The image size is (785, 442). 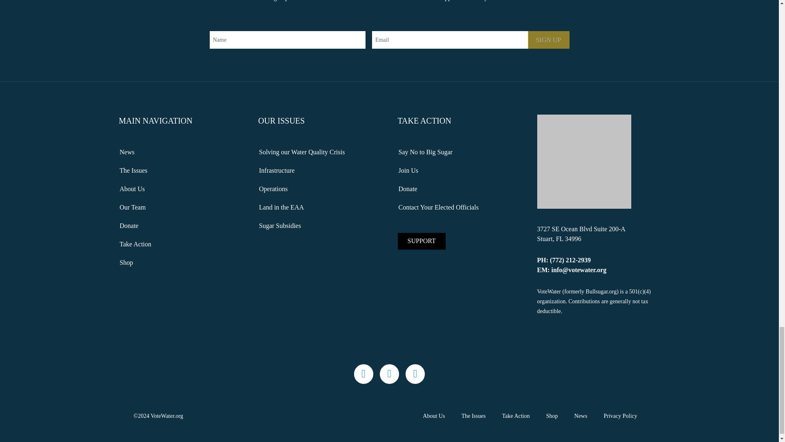 I want to click on Land in the EAA, so click(x=320, y=207).